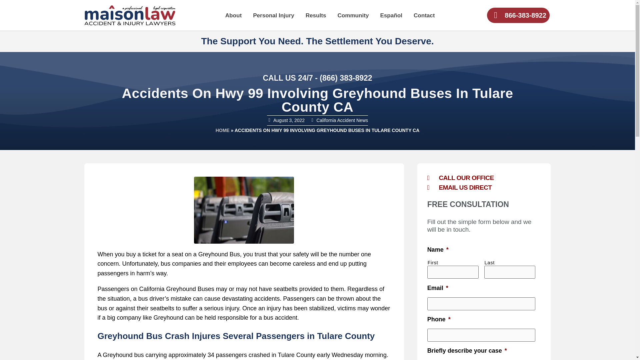 The height and width of the screenshot is (360, 640). I want to click on 866-383-8922, so click(518, 15).